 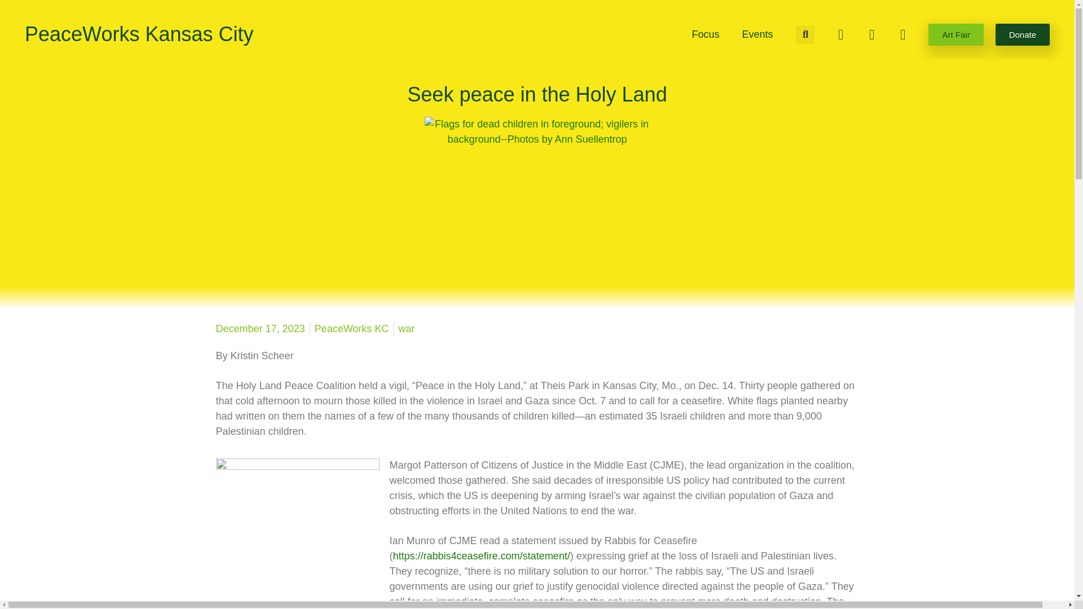 What do you see at coordinates (956, 35) in the screenshot?
I see `Art Fair` at bounding box center [956, 35].